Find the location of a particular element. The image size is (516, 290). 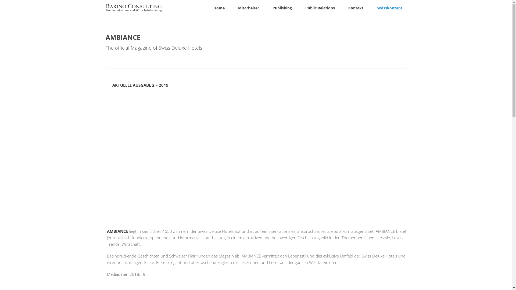

Mitarbeiter is located at coordinates (249, 8).